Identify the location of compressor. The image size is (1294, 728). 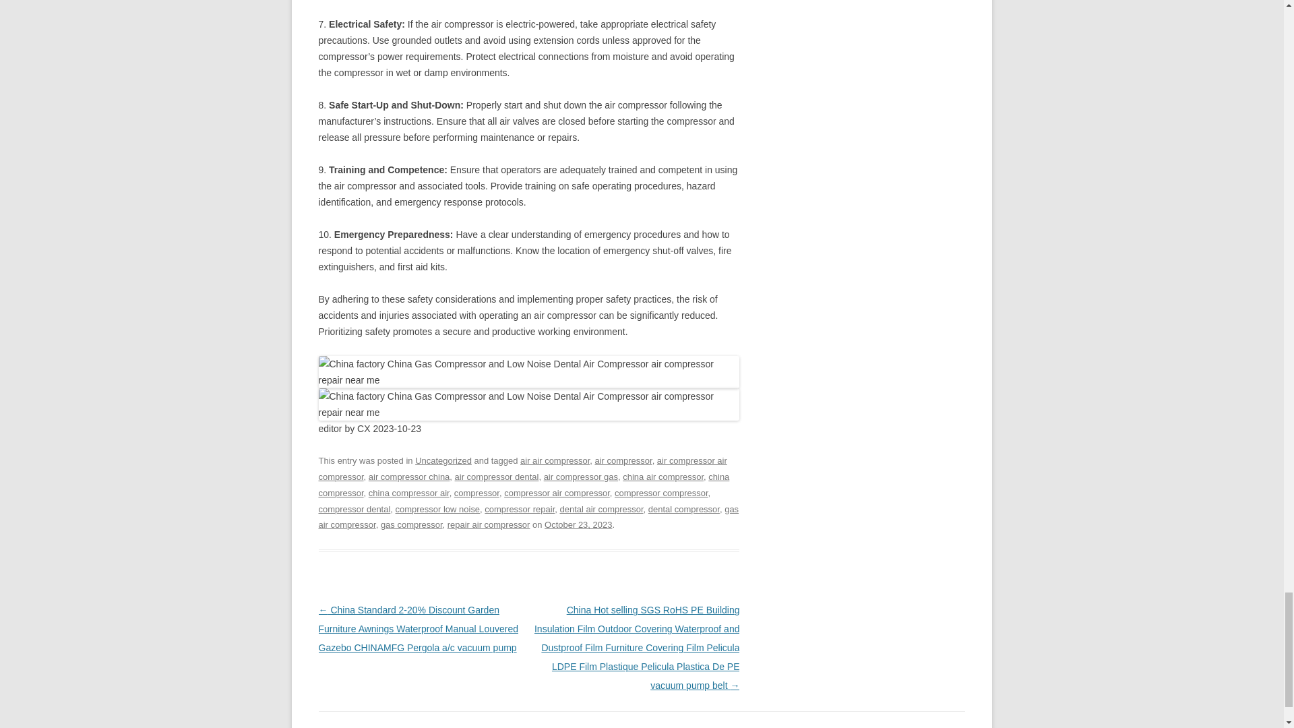
(476, 492).